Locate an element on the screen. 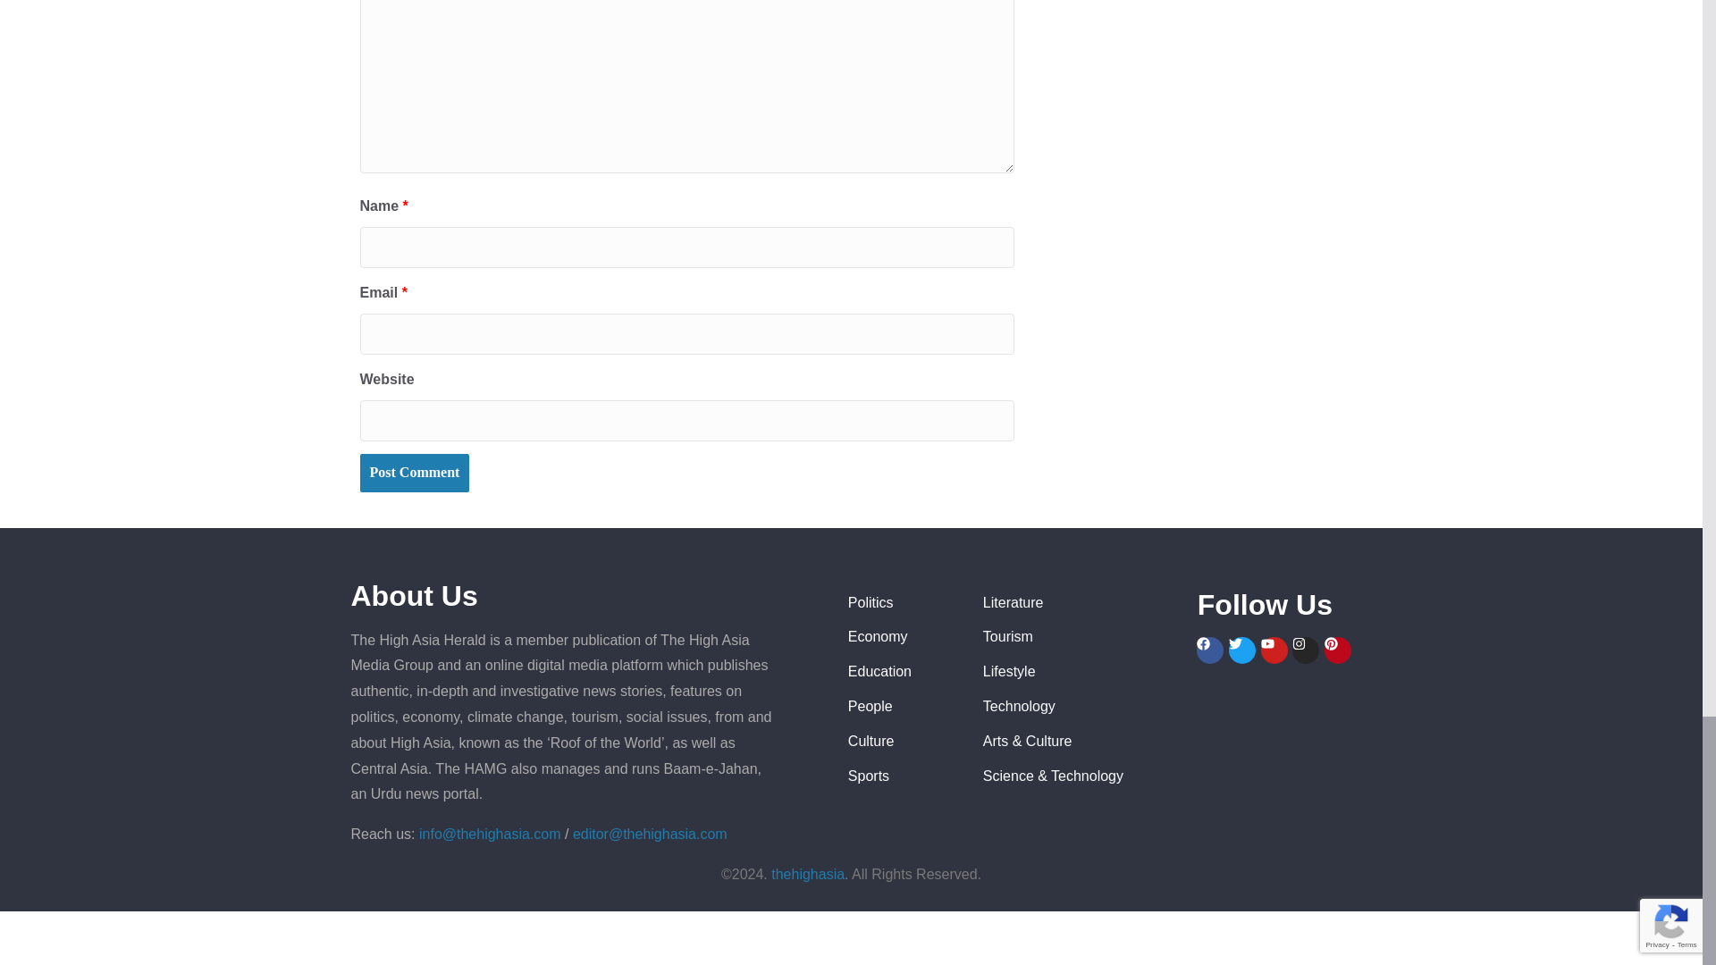 The width and height of the screenshot is (1716, 965). Sports is located at coordinates (901, 777).